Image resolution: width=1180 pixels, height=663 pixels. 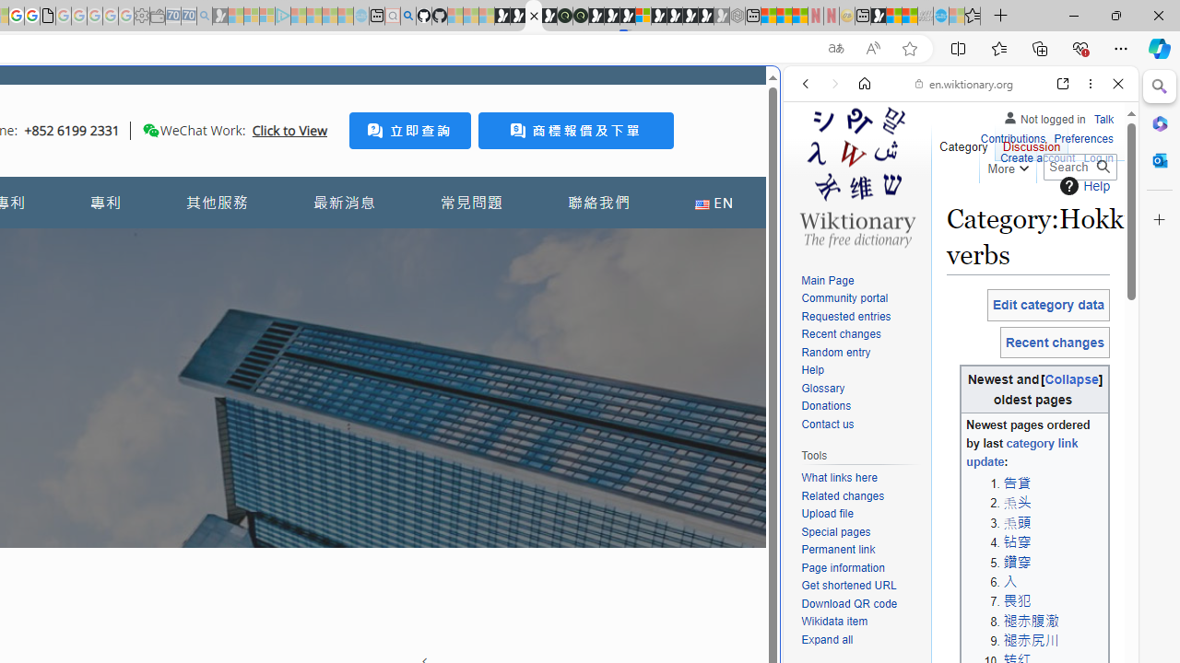 I want to click on Wiktionary, so click(x=953, y=616).